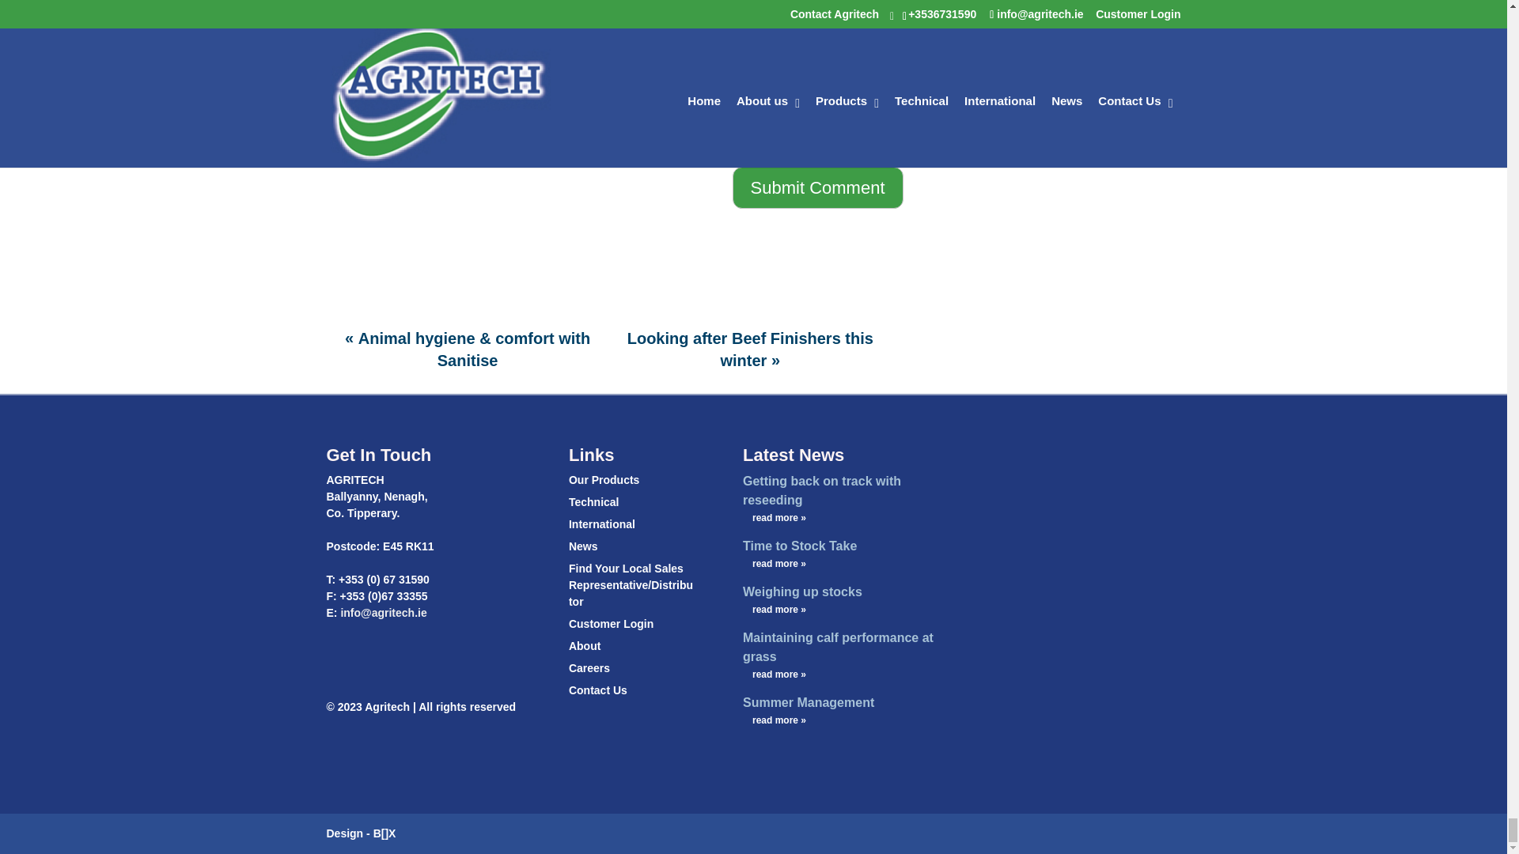  What do you see at coordinates (384, 833) in the screenshot?
I see `Branding and Design` at bounding box center [384, 833].